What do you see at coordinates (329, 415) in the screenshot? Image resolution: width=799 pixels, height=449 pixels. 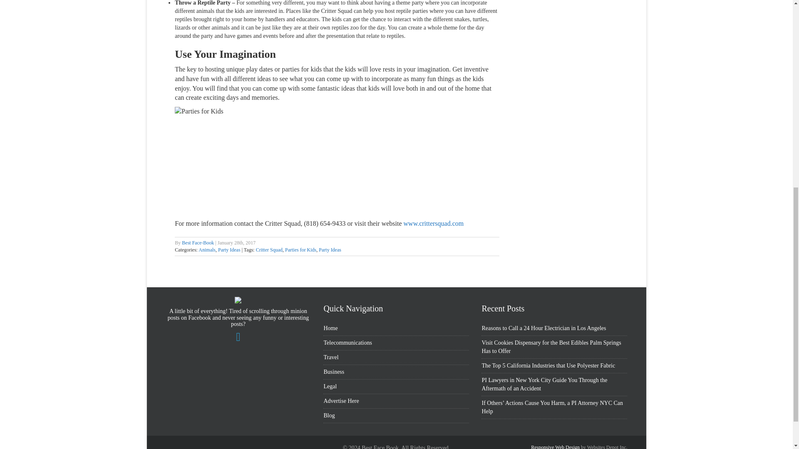 I see `Blog` at bounding box center [329, 415].